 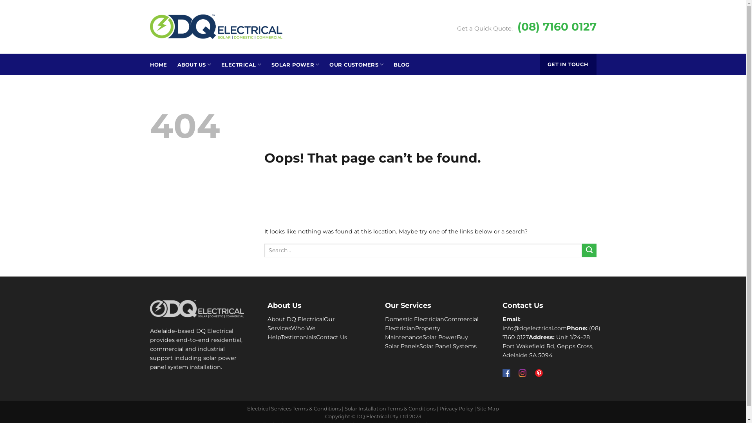 I want to click on Our Services, so click(x=301, y=324).